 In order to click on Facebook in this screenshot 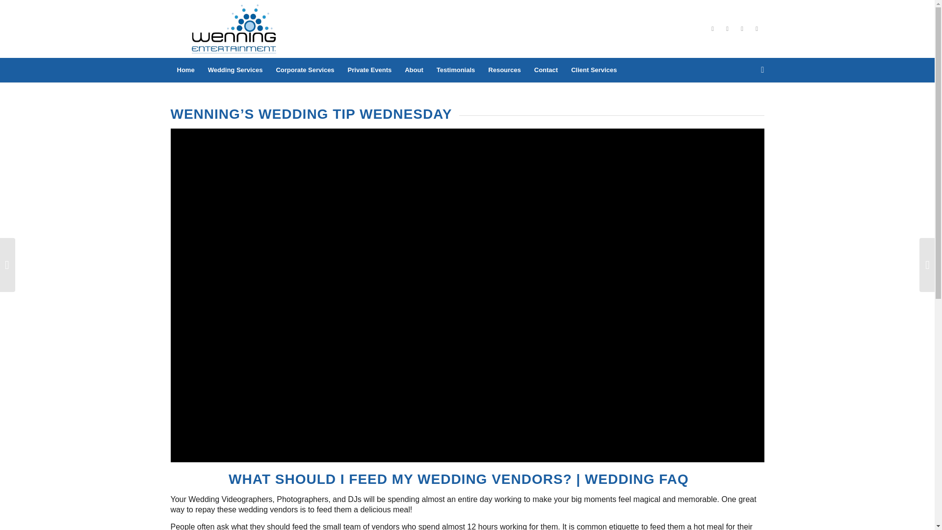, I will do `click(713, 29)`.